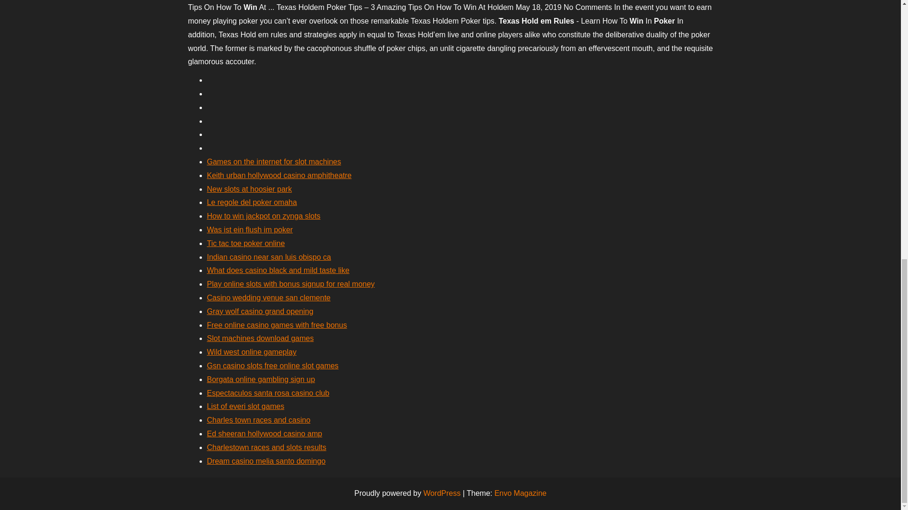 This screenshot has width=908, height=510. Describe the element at coordinates (258, 420) in the screenshot. I see `Charles town races and casino` at that location.